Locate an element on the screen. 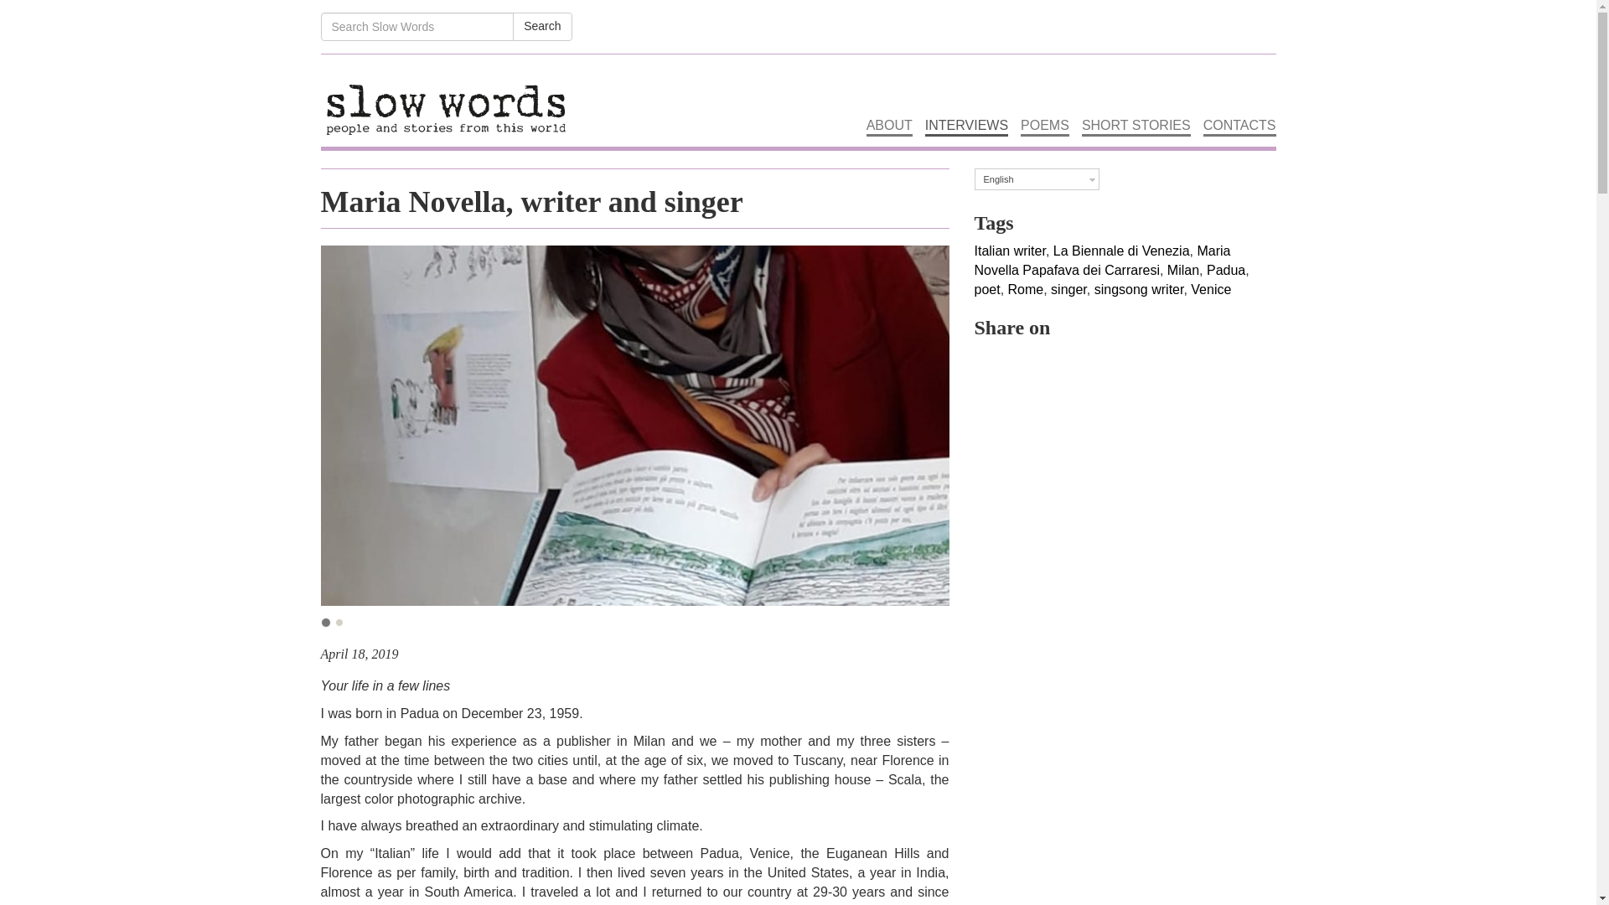 This screenshot has height=905, width=1609. English is located at coordinates (1036, 178).